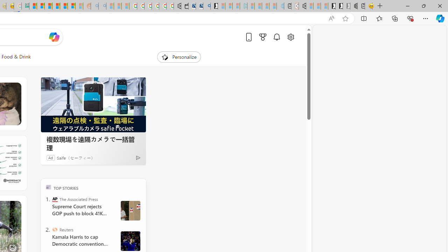 Image resolution: width=448 pixels, height=252 pixels. What do you see at coordinates (48, 187) in the screenshot?
I see `TOP` at bounding box center [48, 187].